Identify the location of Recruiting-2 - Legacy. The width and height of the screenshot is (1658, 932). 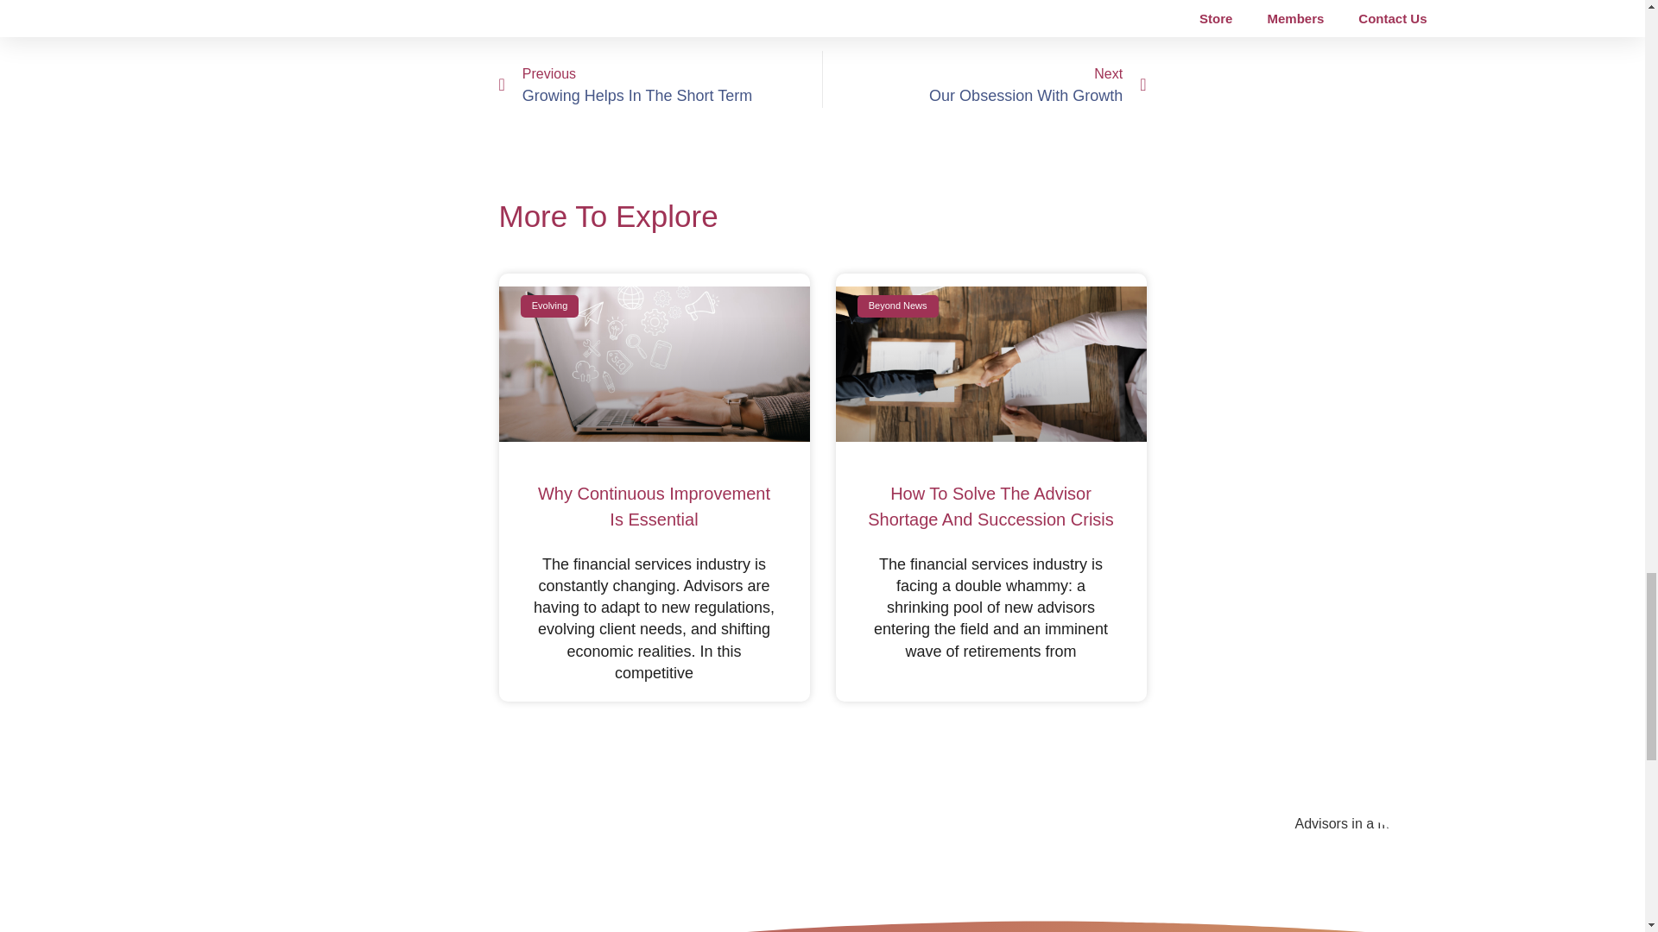
(651, 362).